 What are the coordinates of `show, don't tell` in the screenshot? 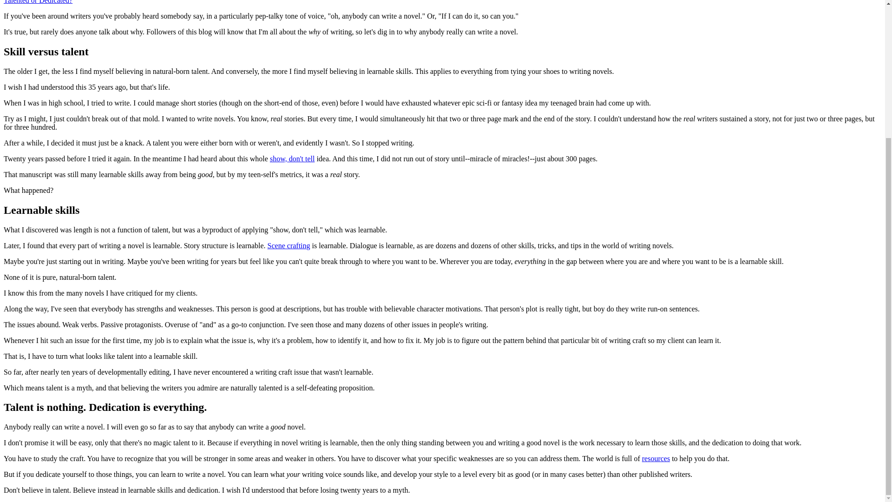 It's located at (292, 158).